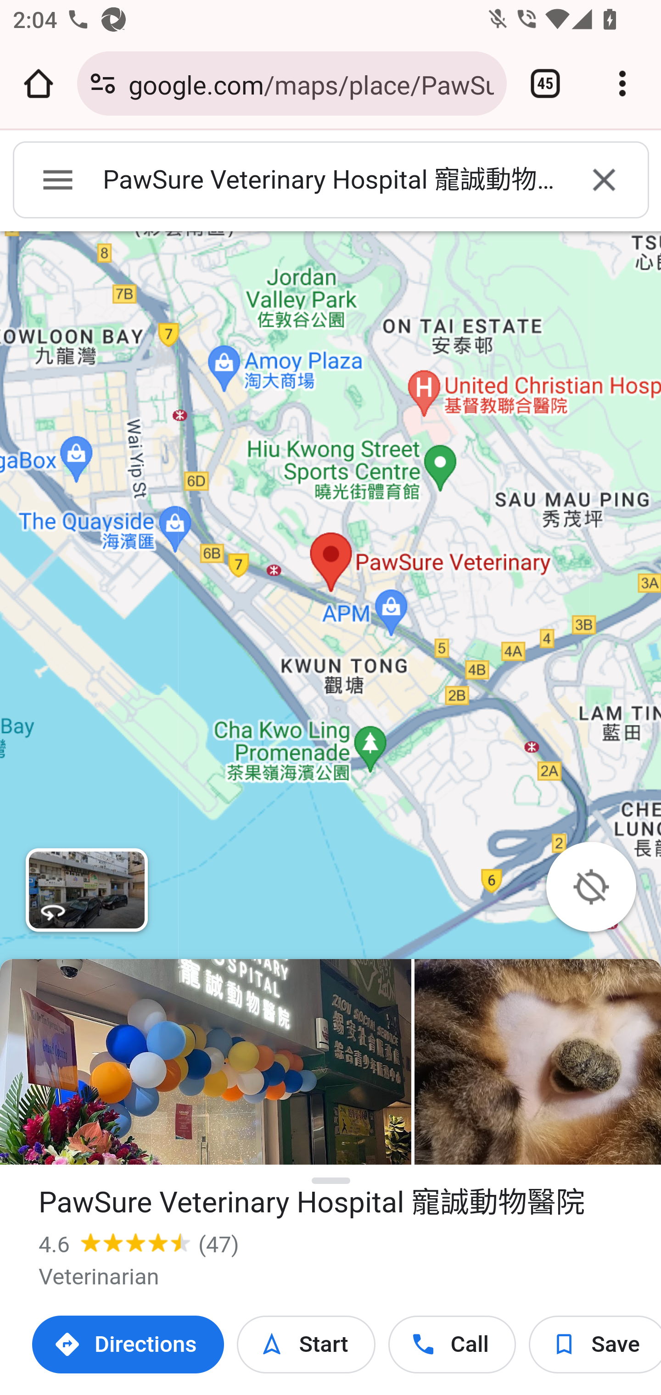 The height and width of the screenshot is (1395, 661). Describe the element at coordinates (103, 84) in the screenshot. I see `Connection is secure` at that location.